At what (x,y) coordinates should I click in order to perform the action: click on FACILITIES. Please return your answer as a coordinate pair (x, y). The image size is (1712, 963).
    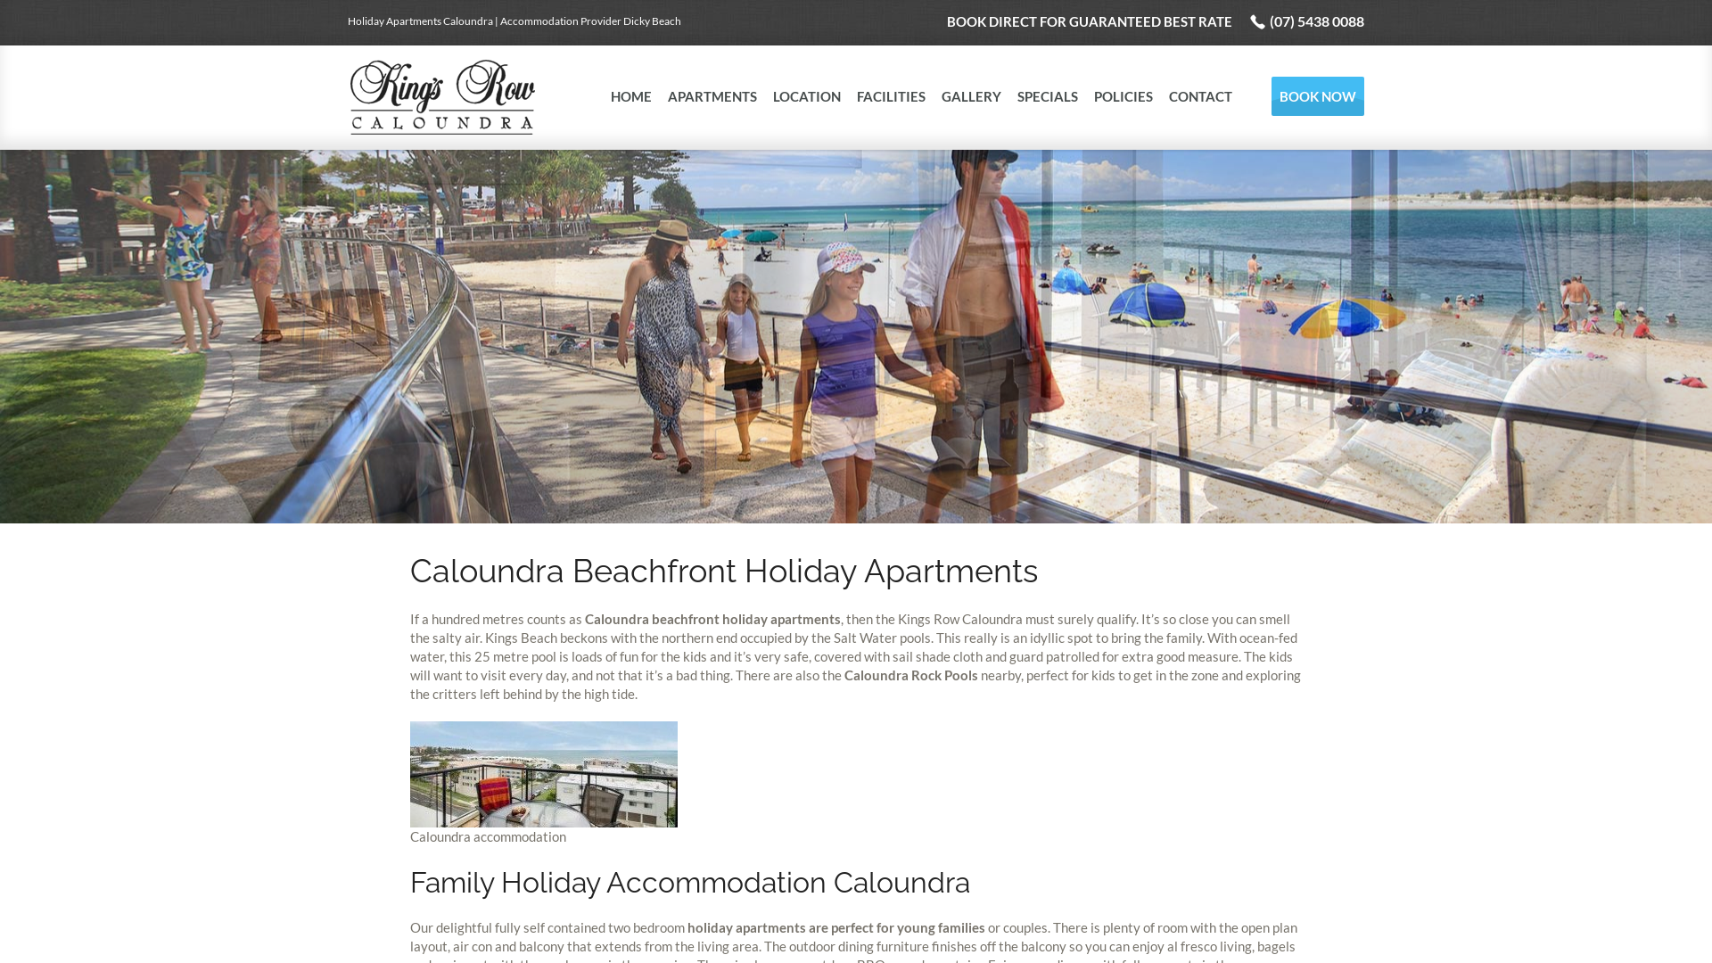
    Looking at the image, I should click on (892, 96).